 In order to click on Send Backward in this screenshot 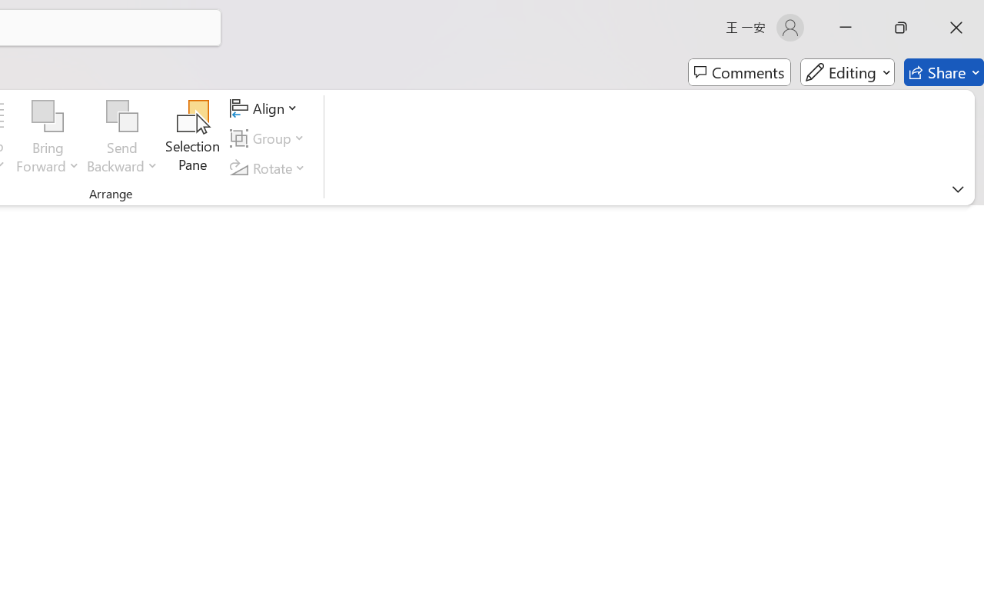, I will do `click(122, 117)`.